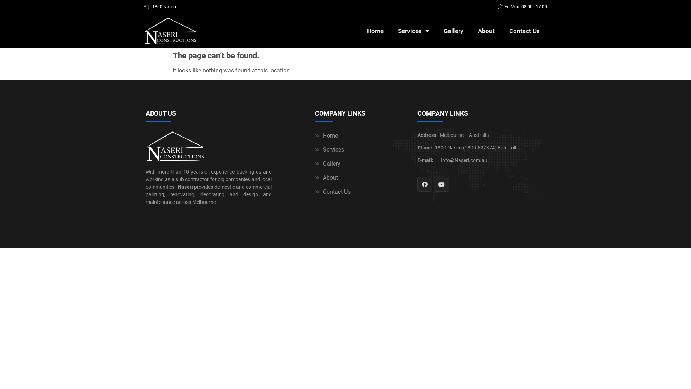 The height and width of the screenshot is (389, 691). Describe the element at coordinates (525, 31) in the screenshot. I see `Contact Us` at that location.